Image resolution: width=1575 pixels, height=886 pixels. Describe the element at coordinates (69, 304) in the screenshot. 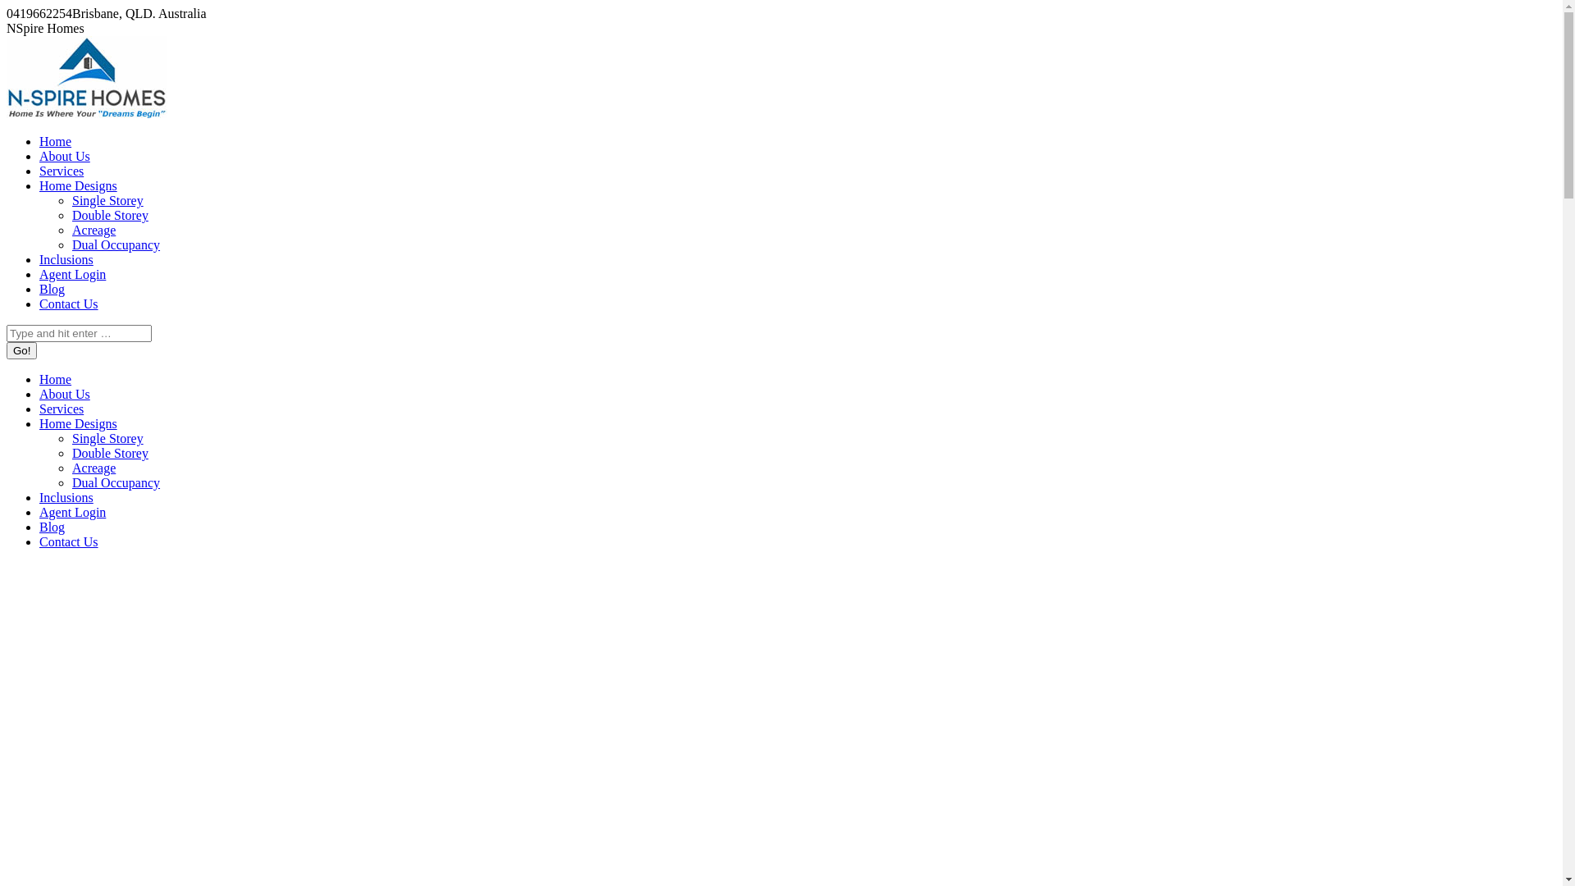

I see `Contact Us` at that location.